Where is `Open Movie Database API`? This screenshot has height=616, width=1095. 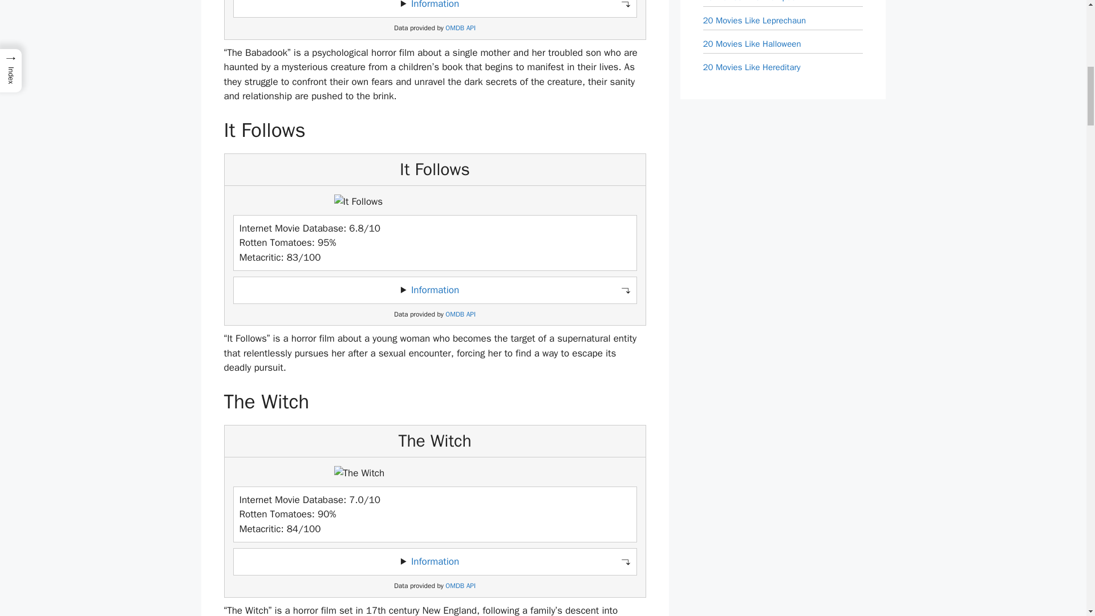
Open Movie Database API is located at coordinates (460, 315).